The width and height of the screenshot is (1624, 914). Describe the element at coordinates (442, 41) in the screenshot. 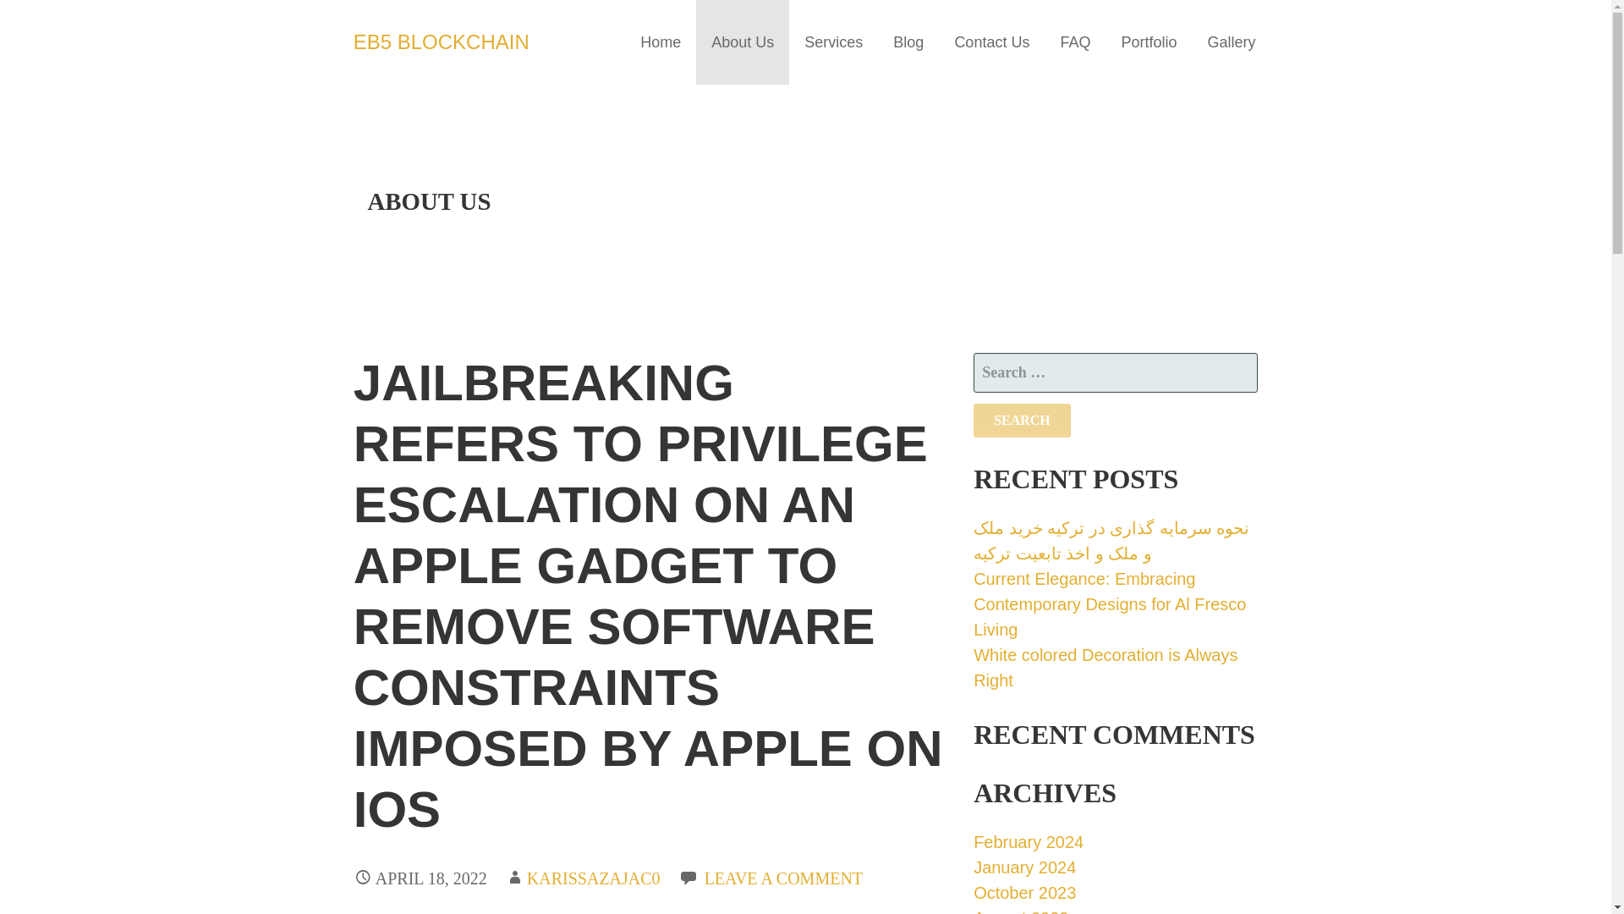

I see `EB5 BLOCKCHAIN` at that location.